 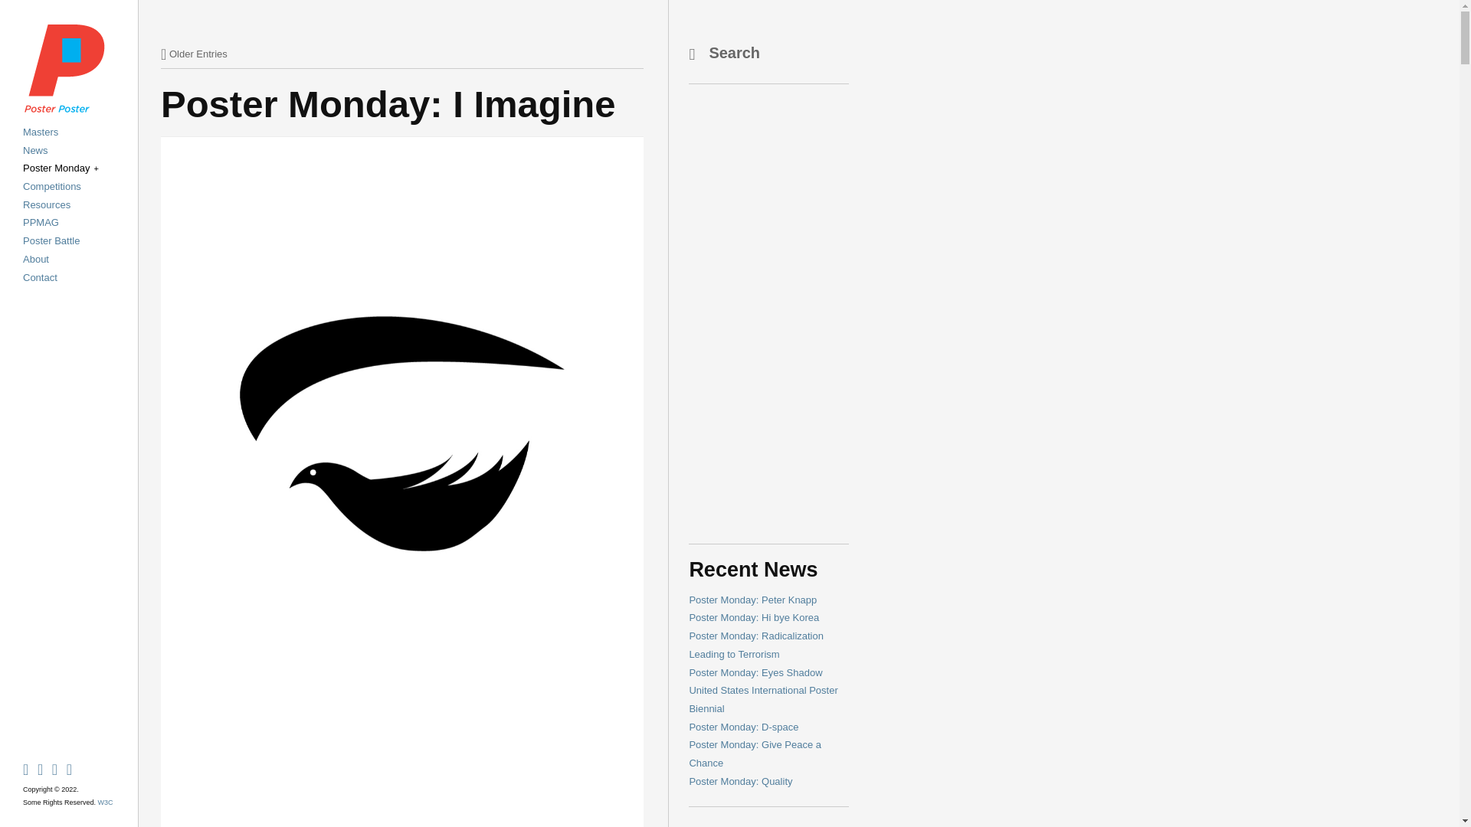 I want to click on Older Entries, so click(x=194, y=54).